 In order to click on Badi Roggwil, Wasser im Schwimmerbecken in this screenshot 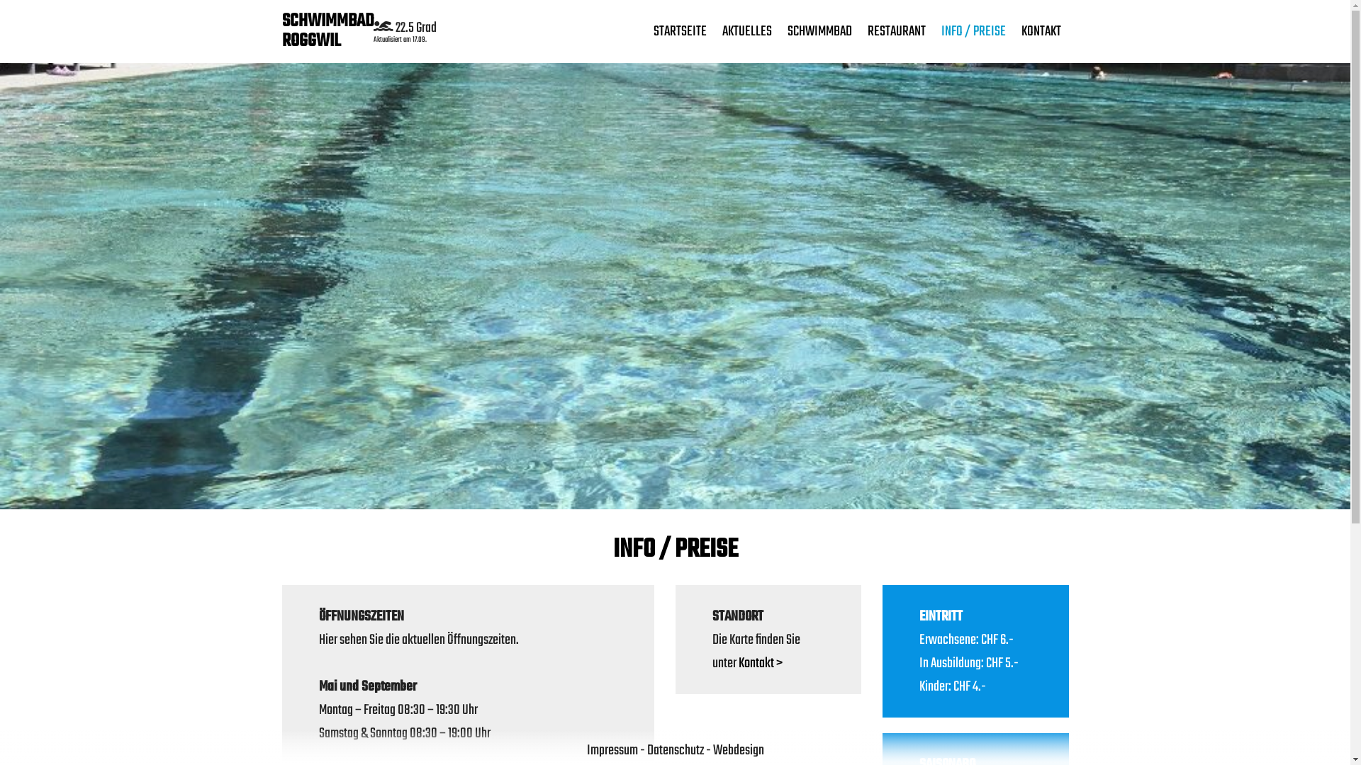, I will do `click(675, 285)`.